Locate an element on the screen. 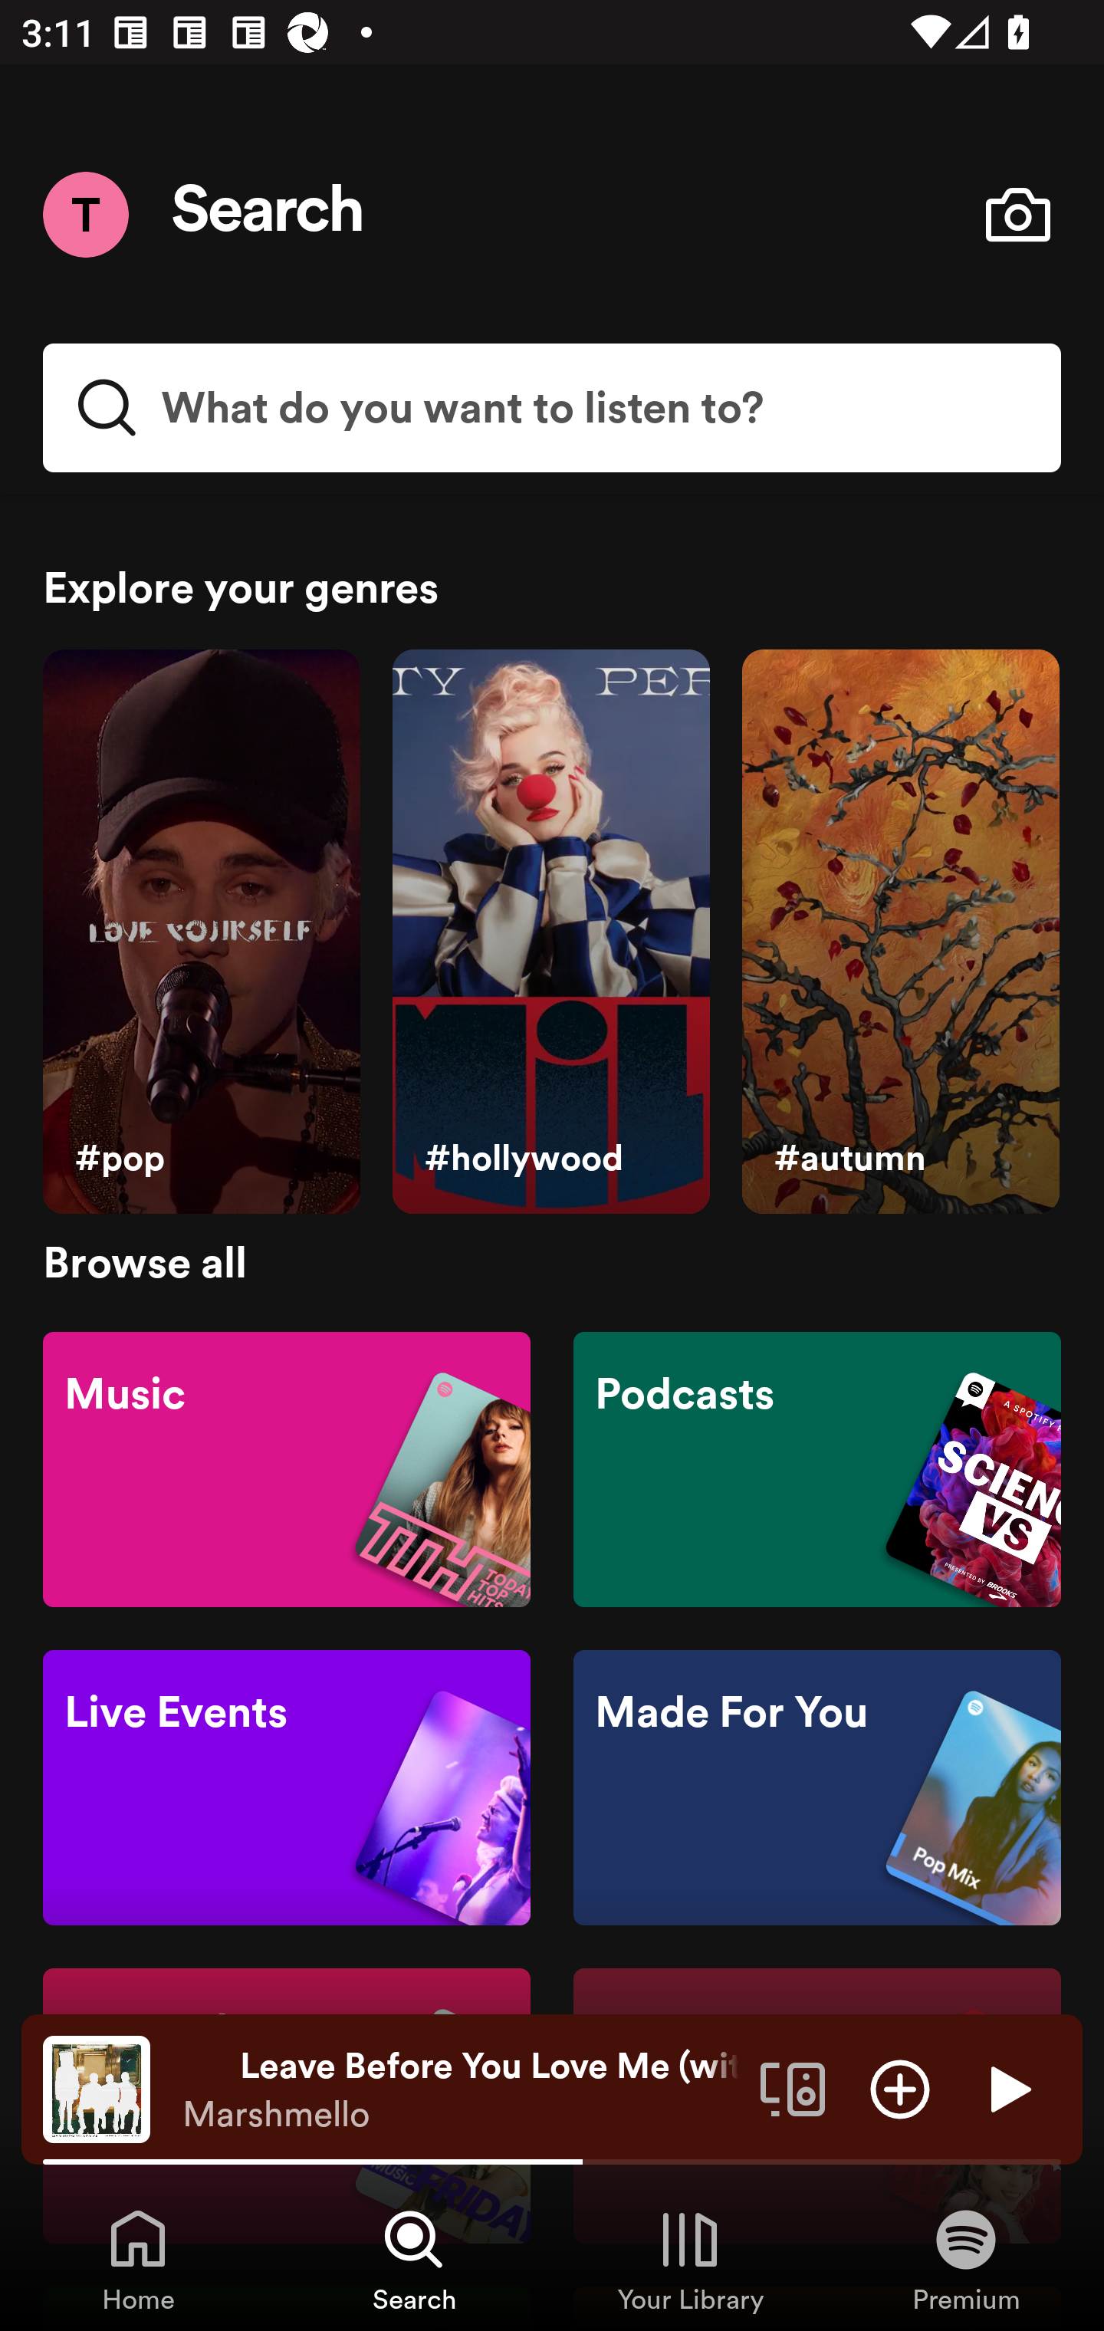 Image resolution: width=1104 pixels, height=2331 pixels. Music is located at coordinates (287, 1468).